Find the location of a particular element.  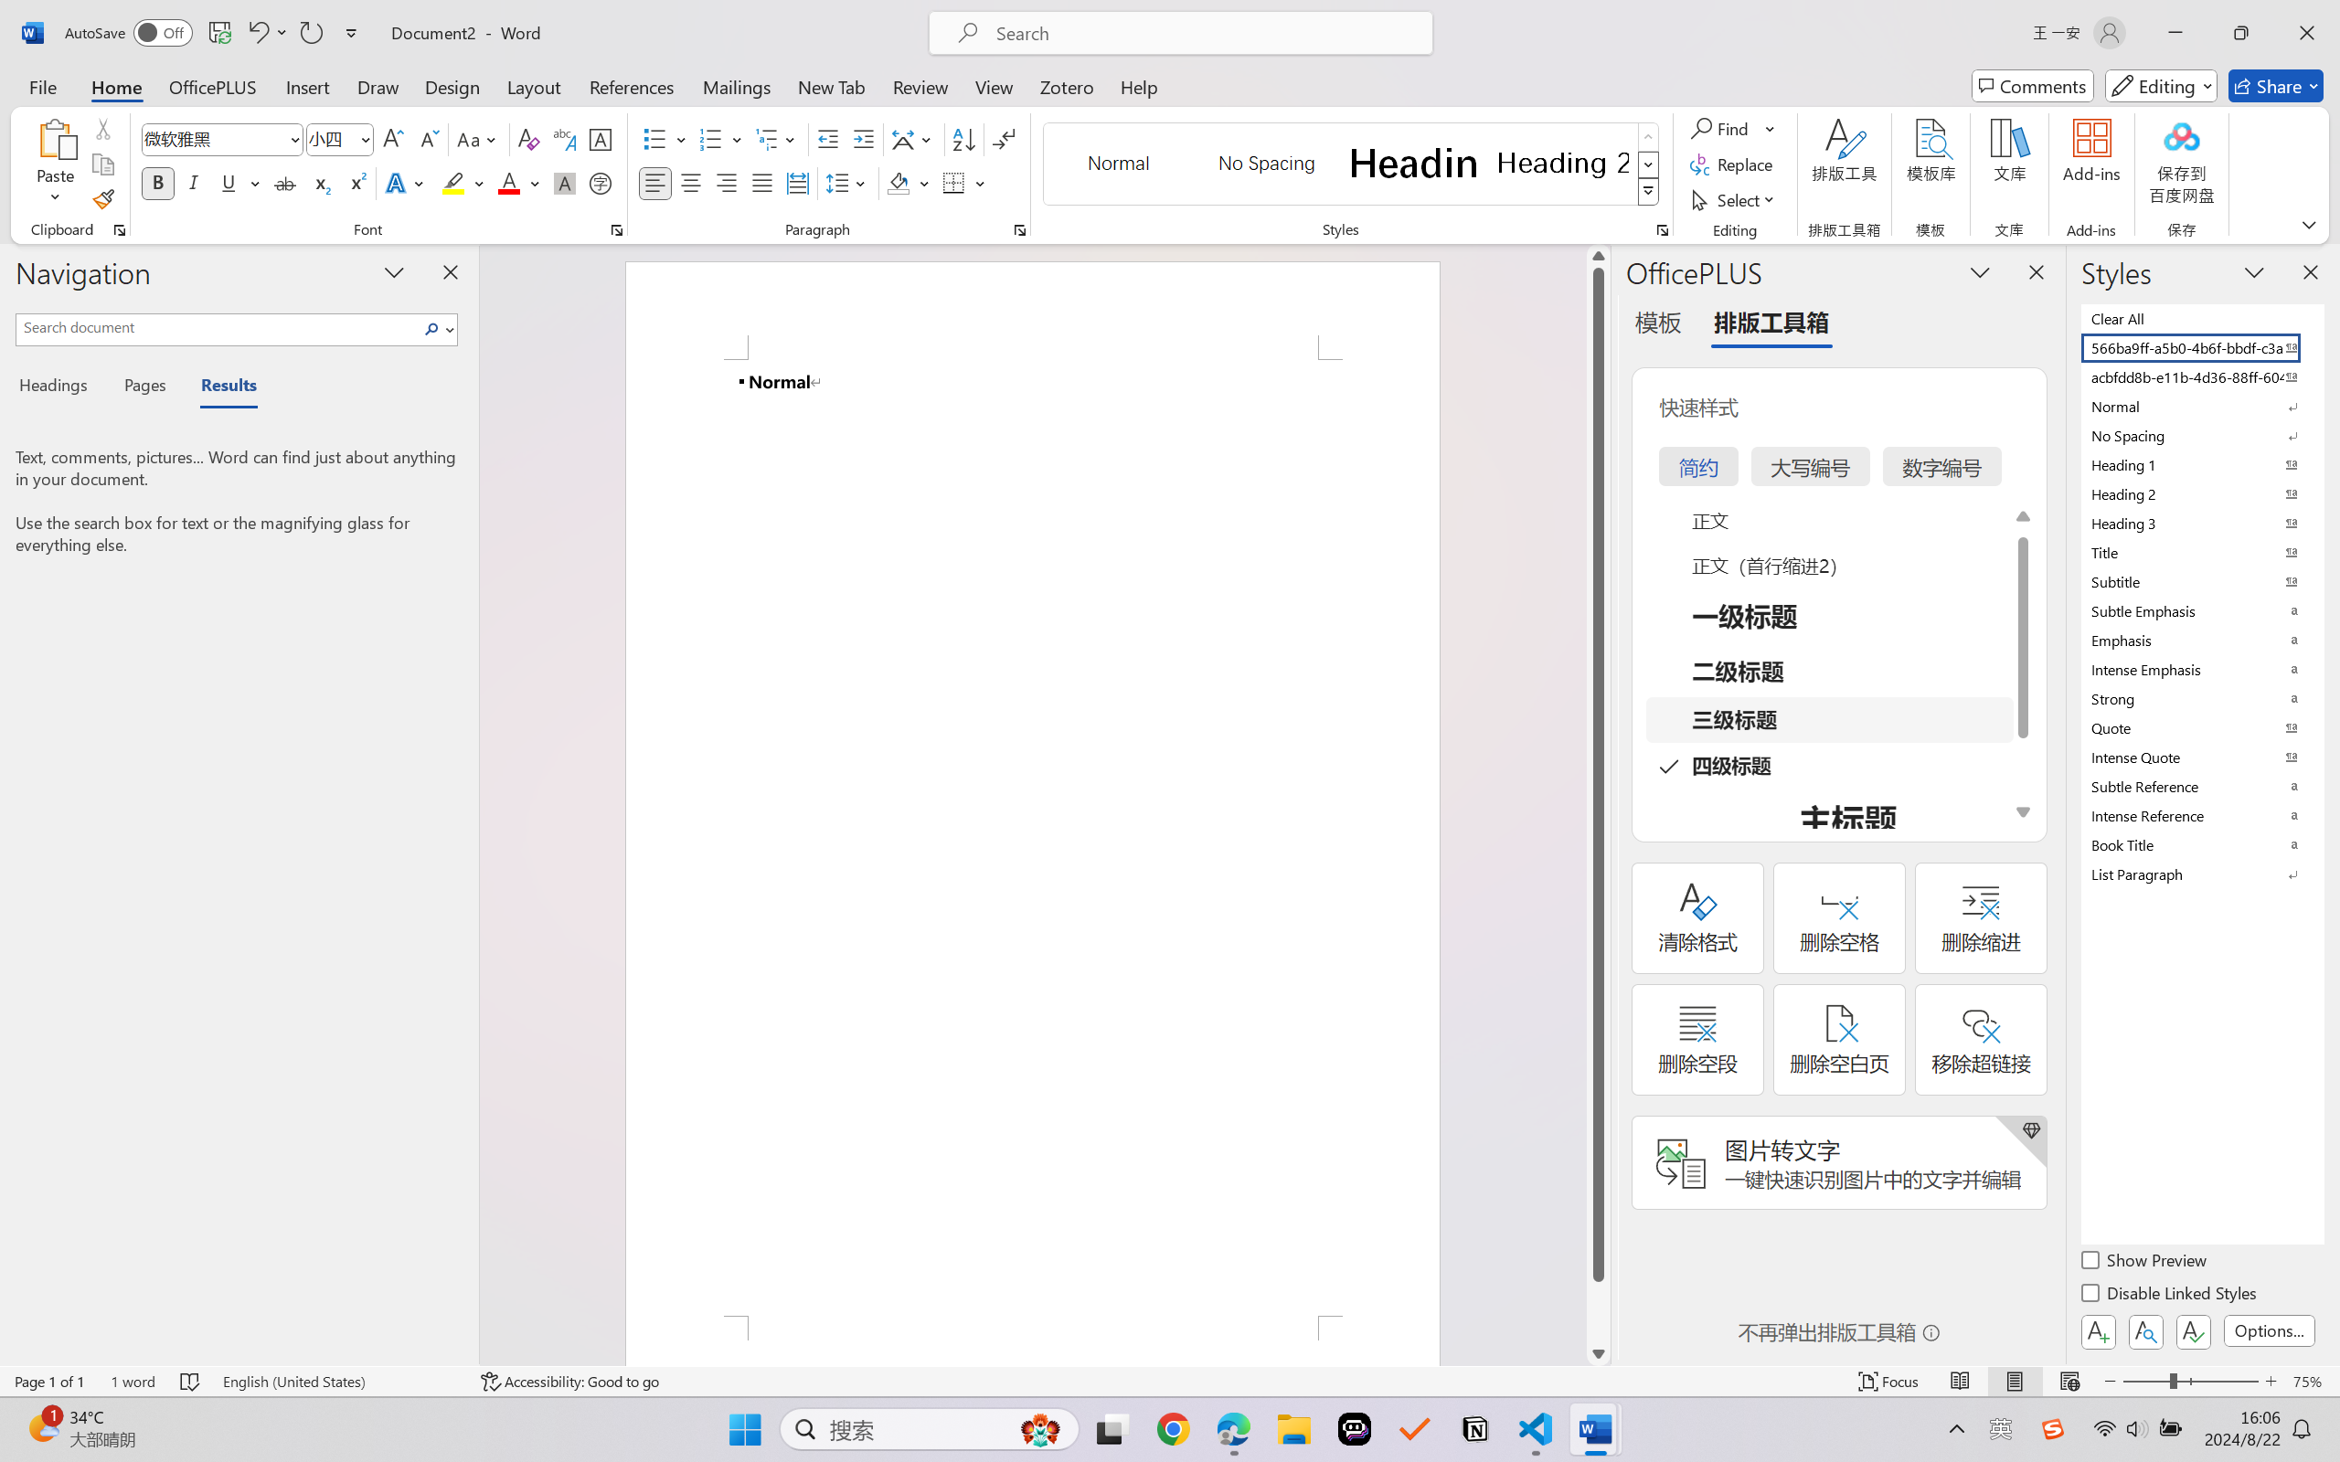

Row up is located at coordinates (1649, 137).